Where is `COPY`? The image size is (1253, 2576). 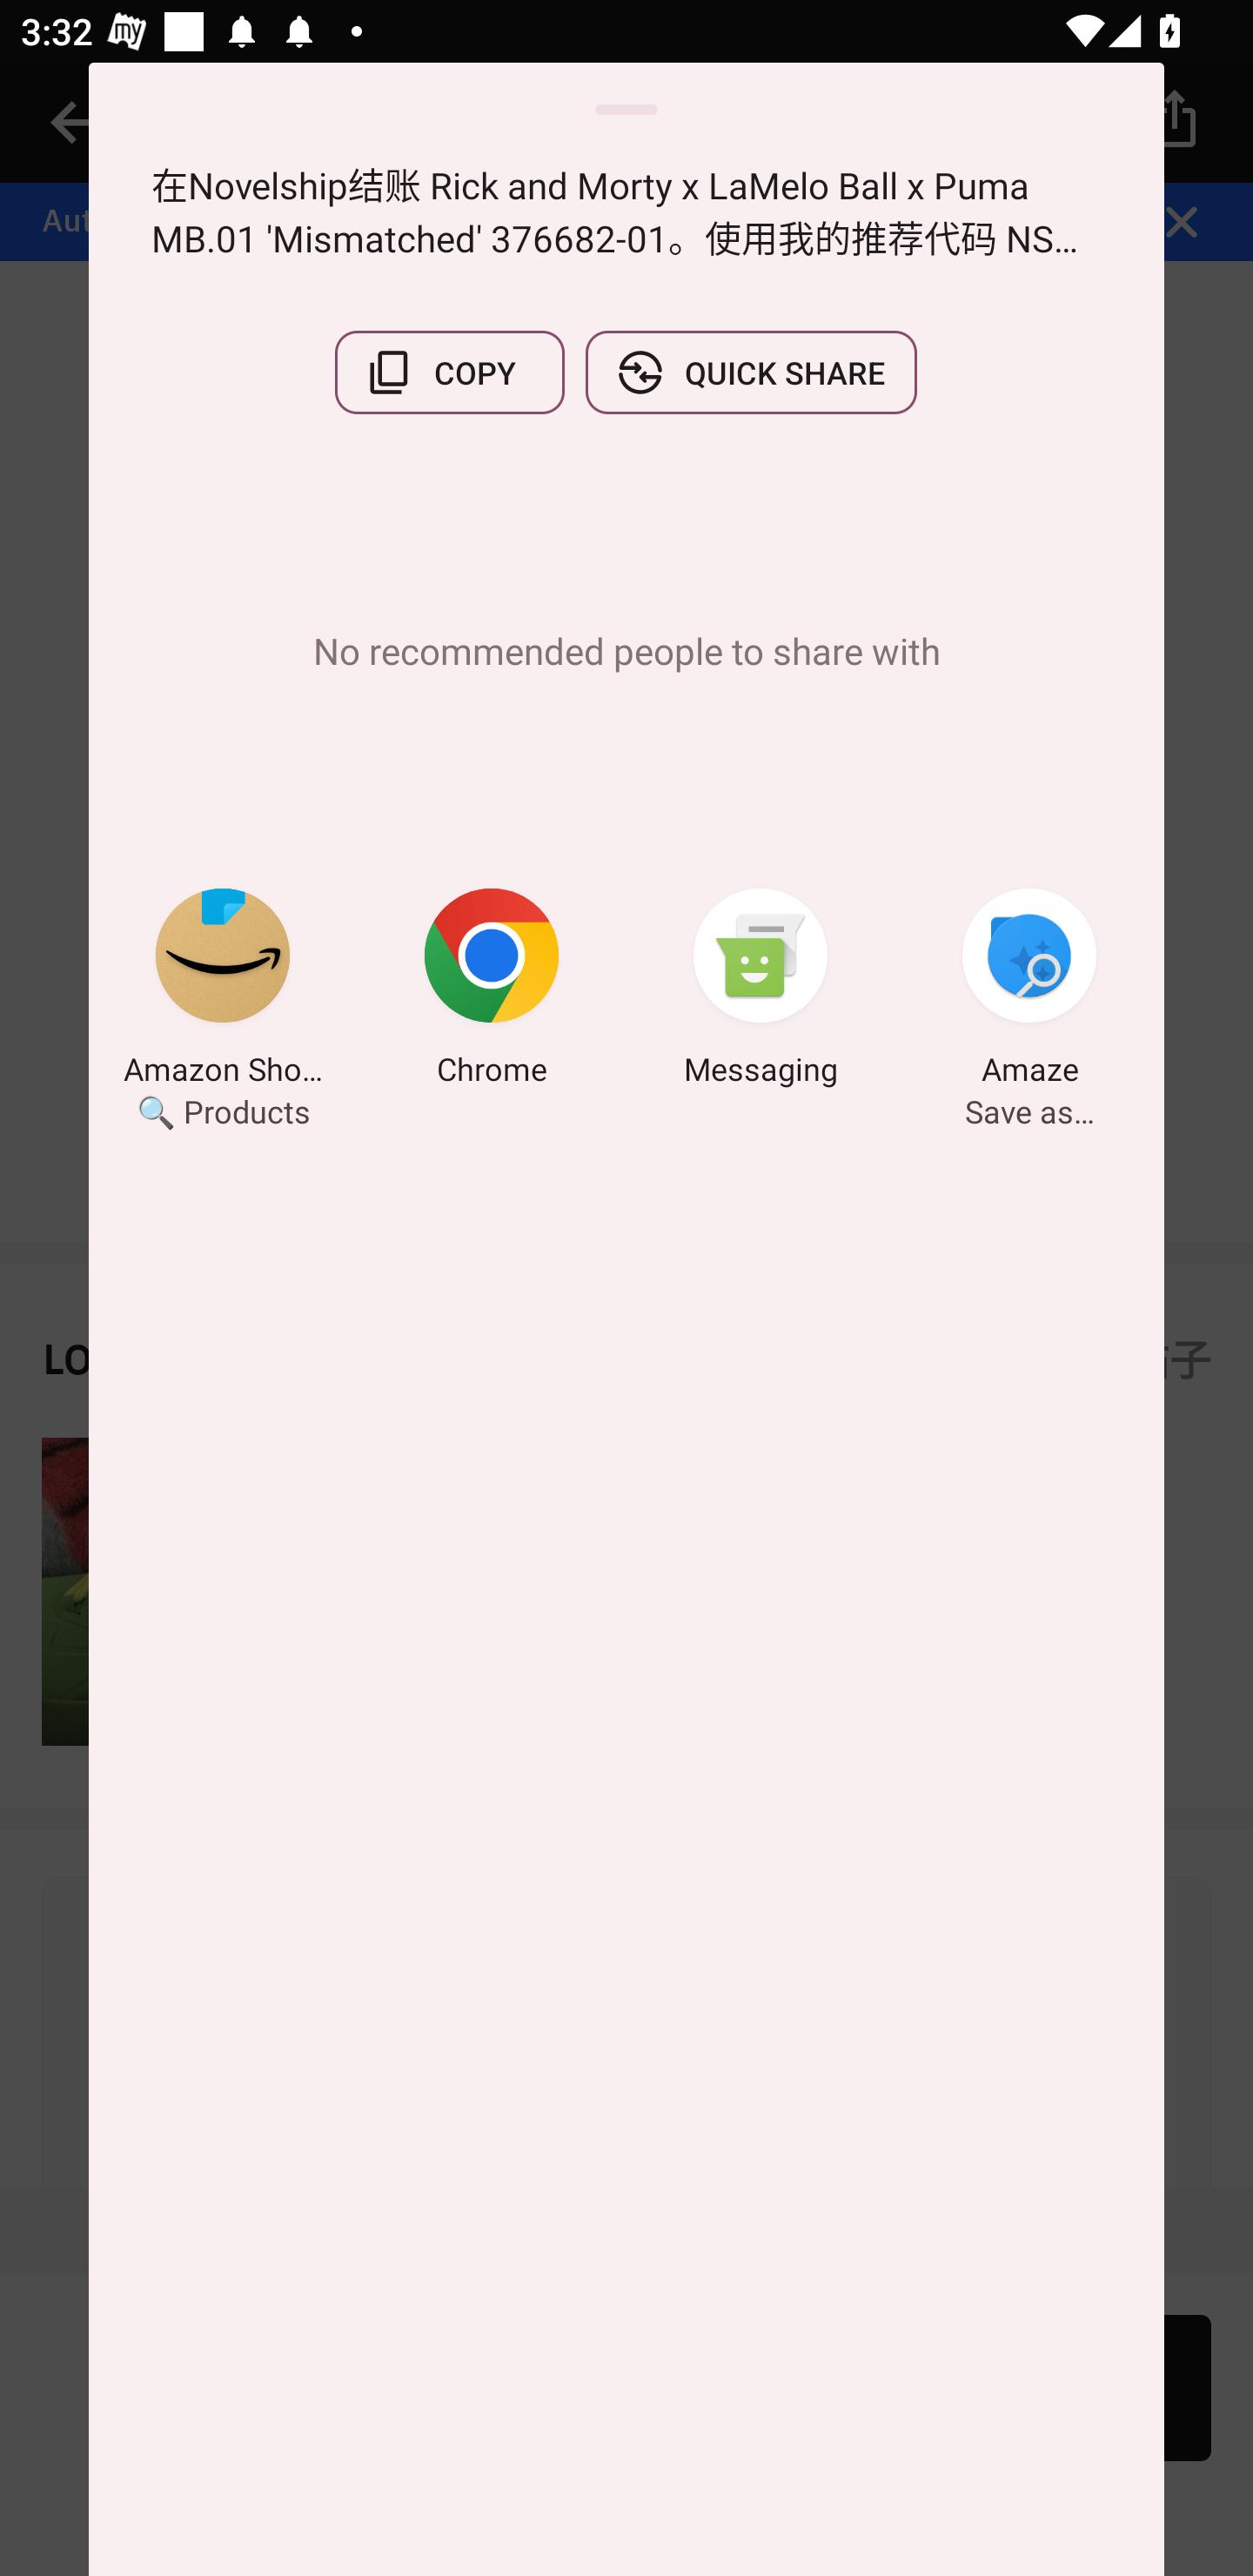 COPY is located at coordinates (449, 372).